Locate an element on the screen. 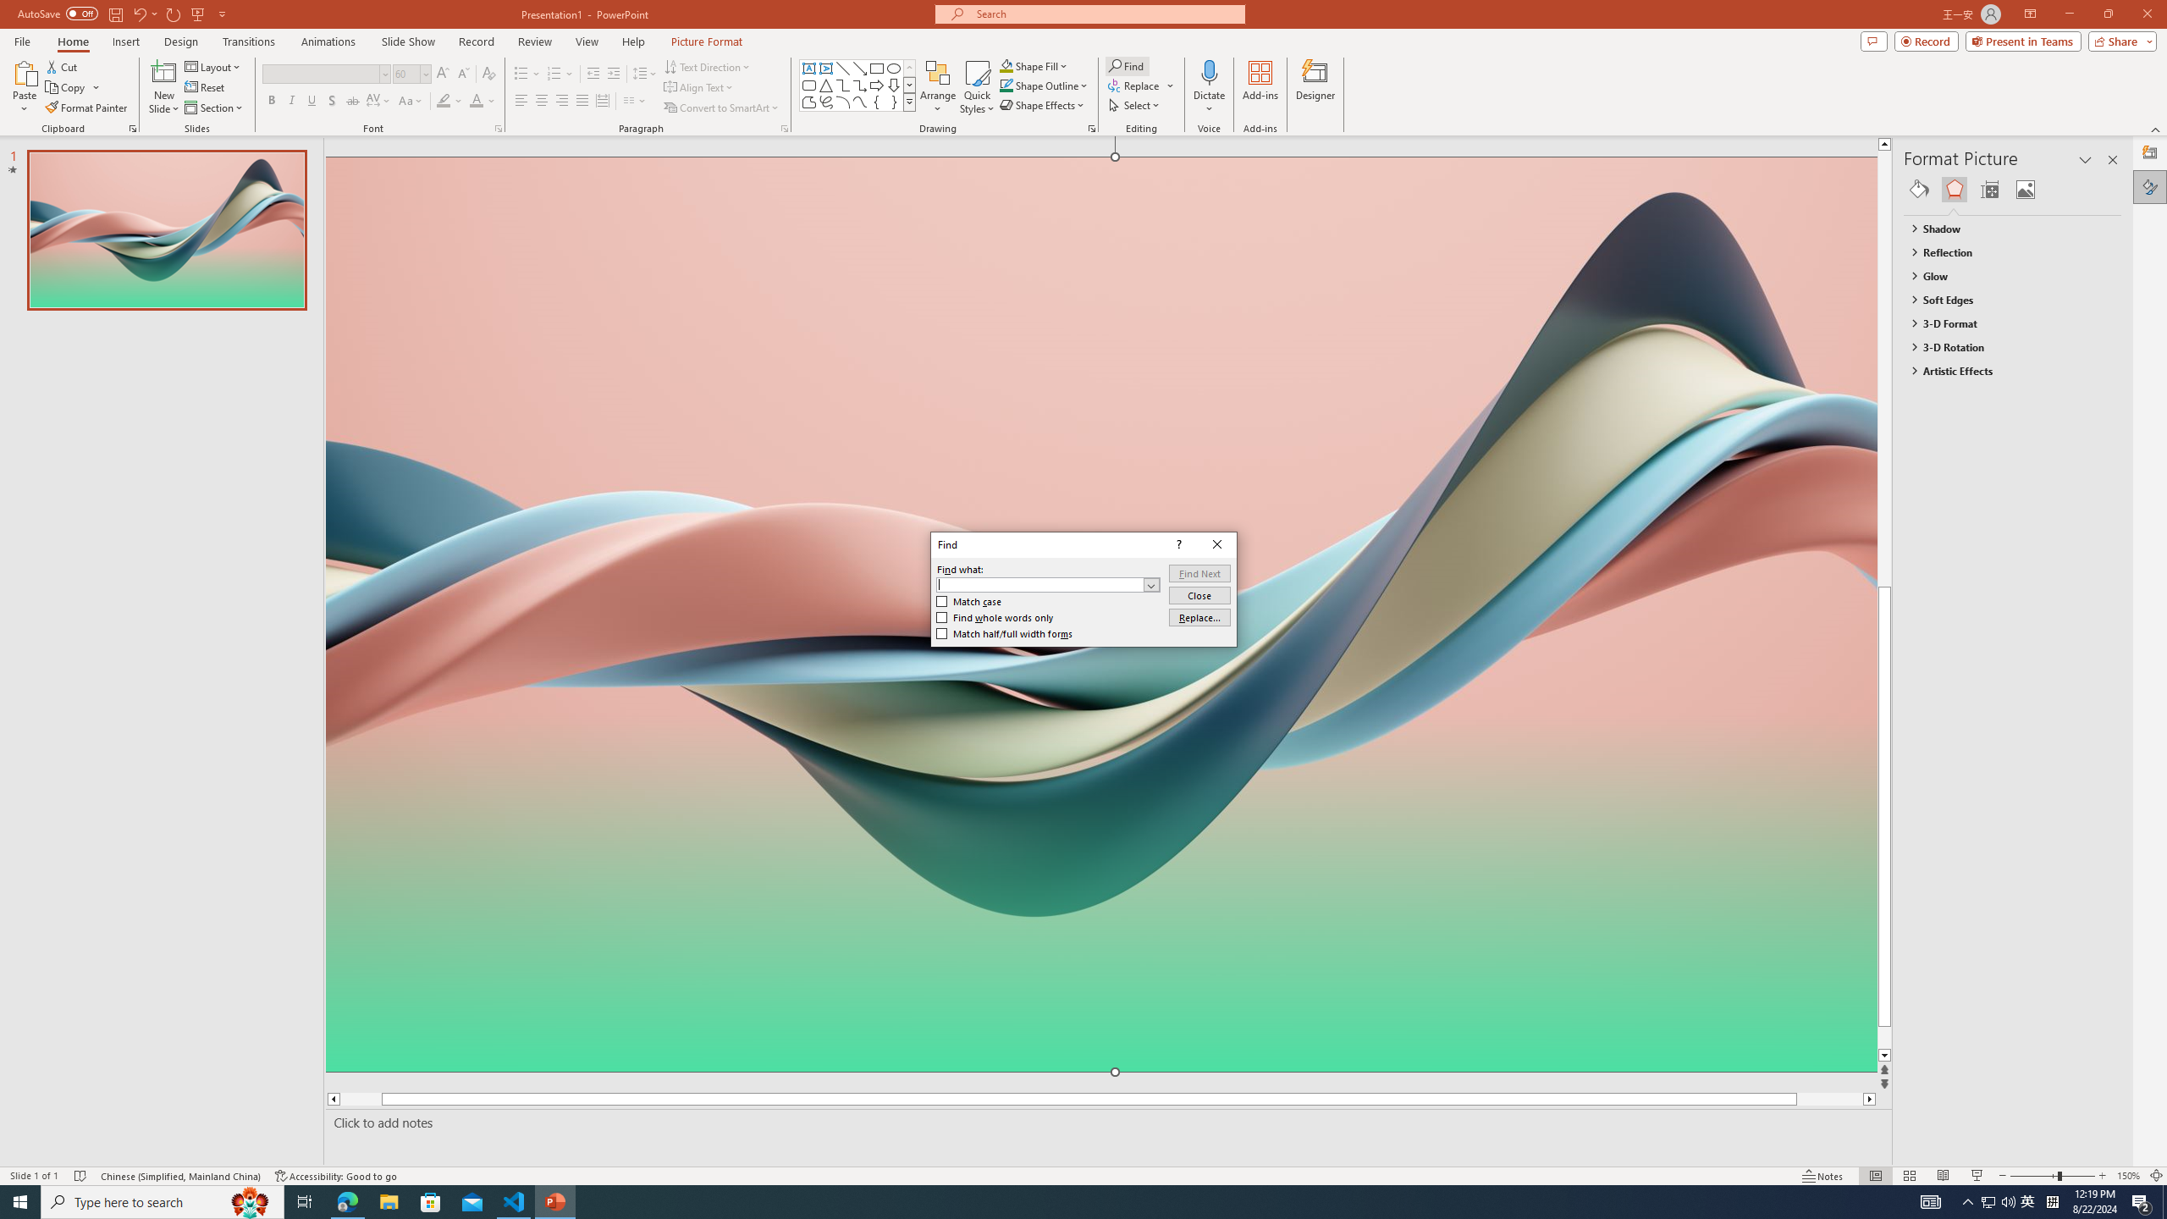  Character Spacing is located at coordinates (379, 102).